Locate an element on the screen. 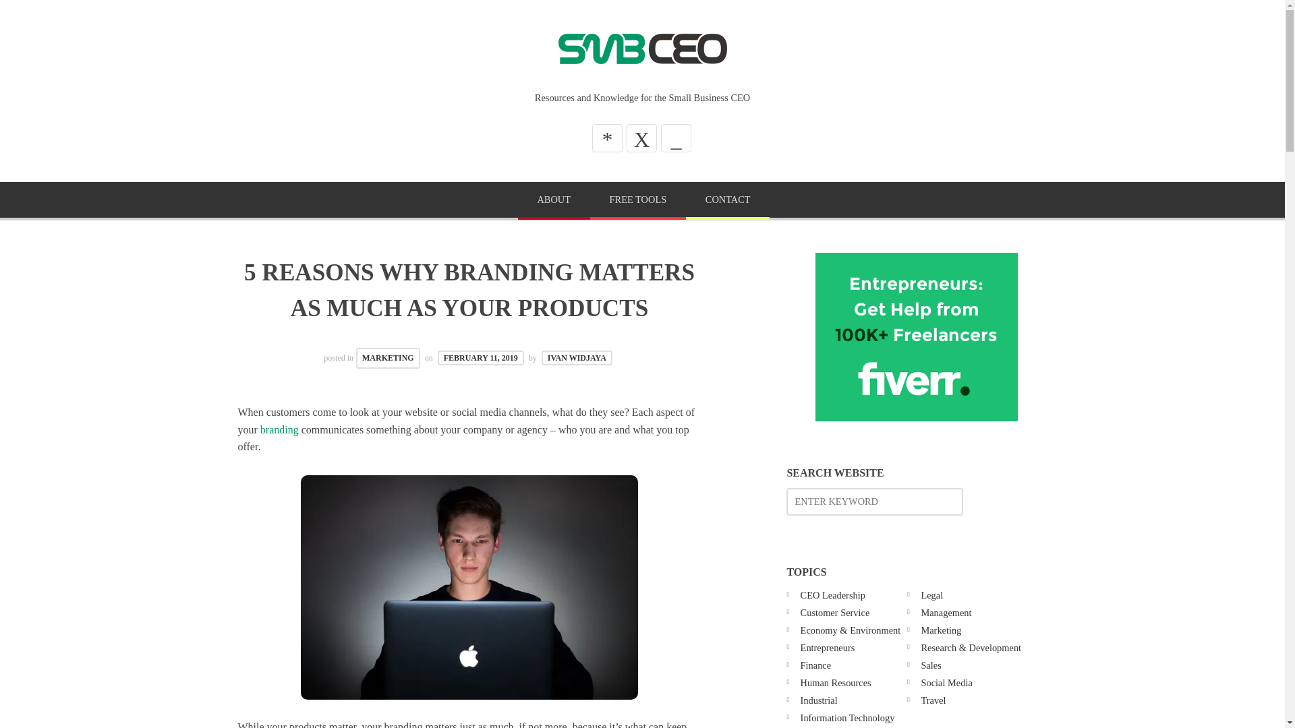 This screenshot has width=1295, height=728. 4:42 am is located at coordinates (480, 357).